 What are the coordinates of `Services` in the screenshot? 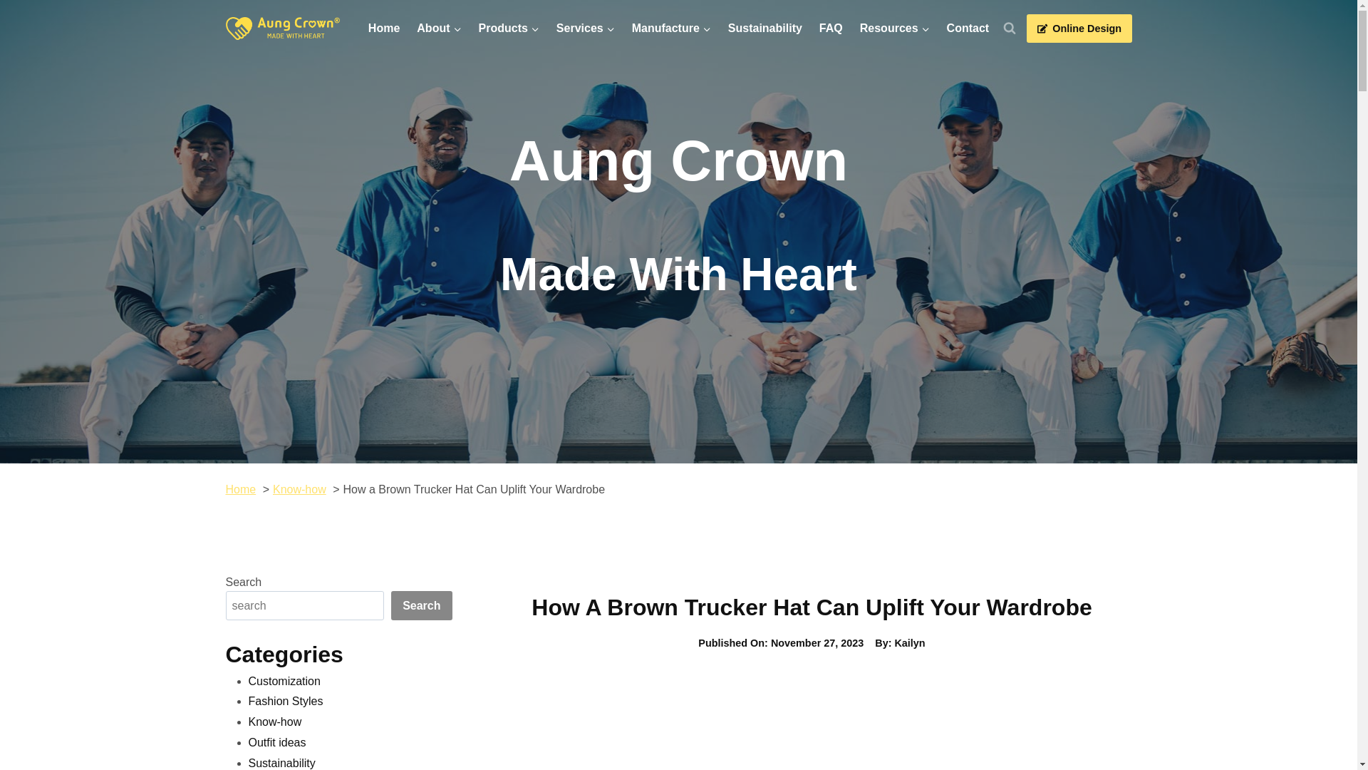 It's located at (586, 29).